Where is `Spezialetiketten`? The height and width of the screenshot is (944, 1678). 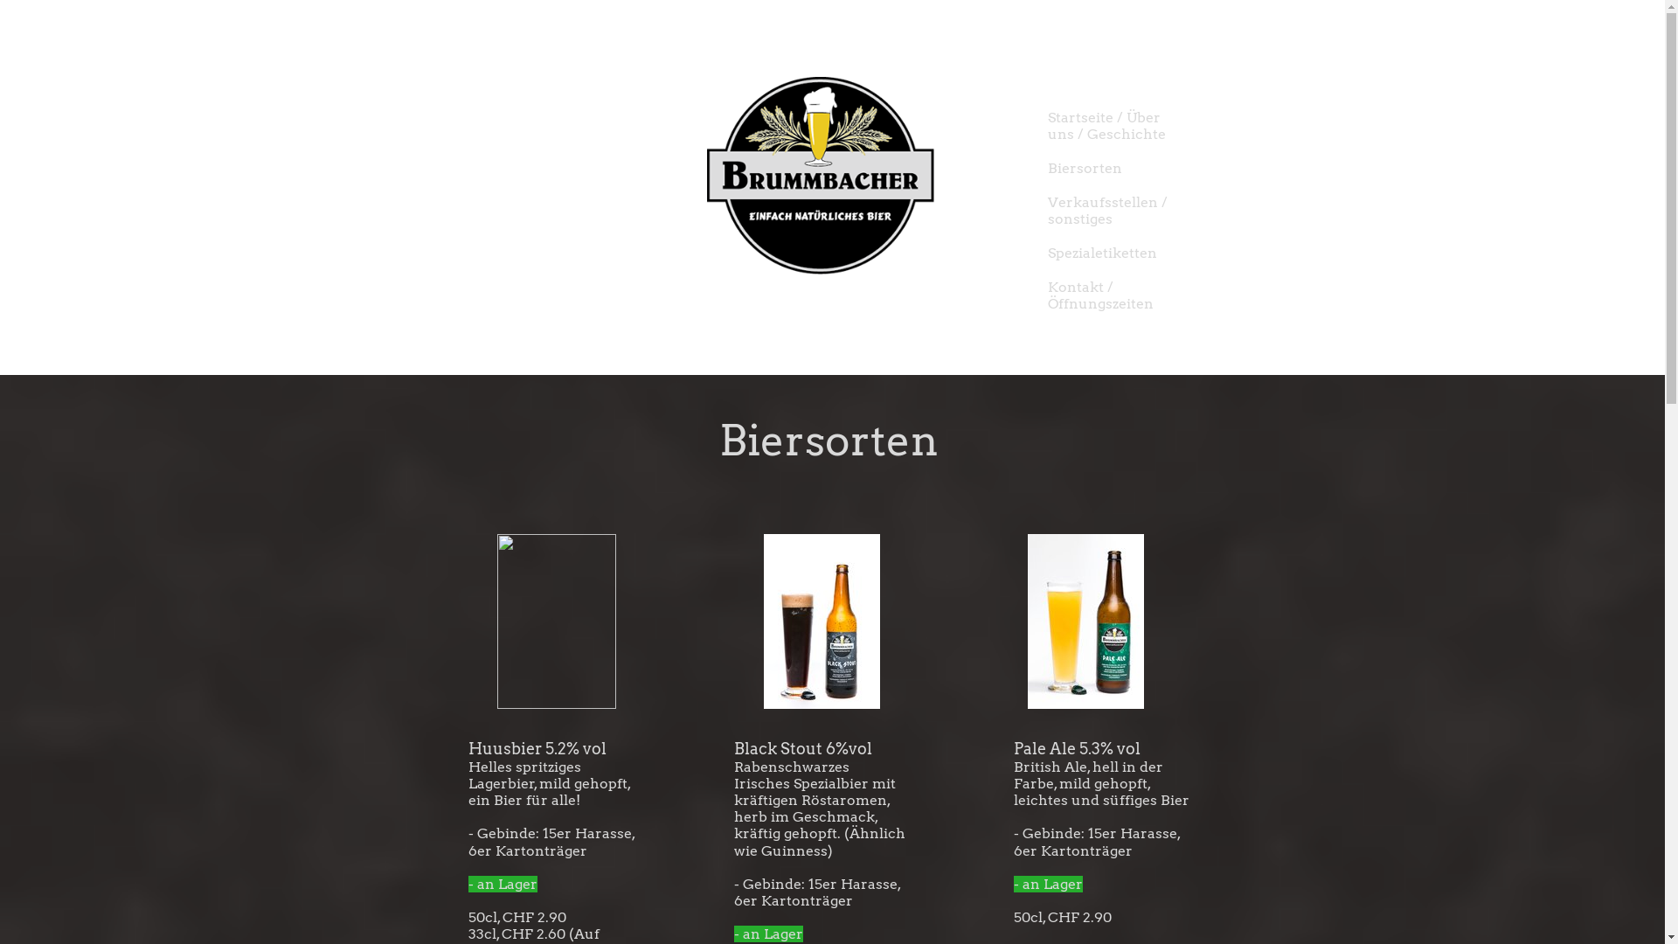 Spezialetiketten is located at coordinates (1130, 253).